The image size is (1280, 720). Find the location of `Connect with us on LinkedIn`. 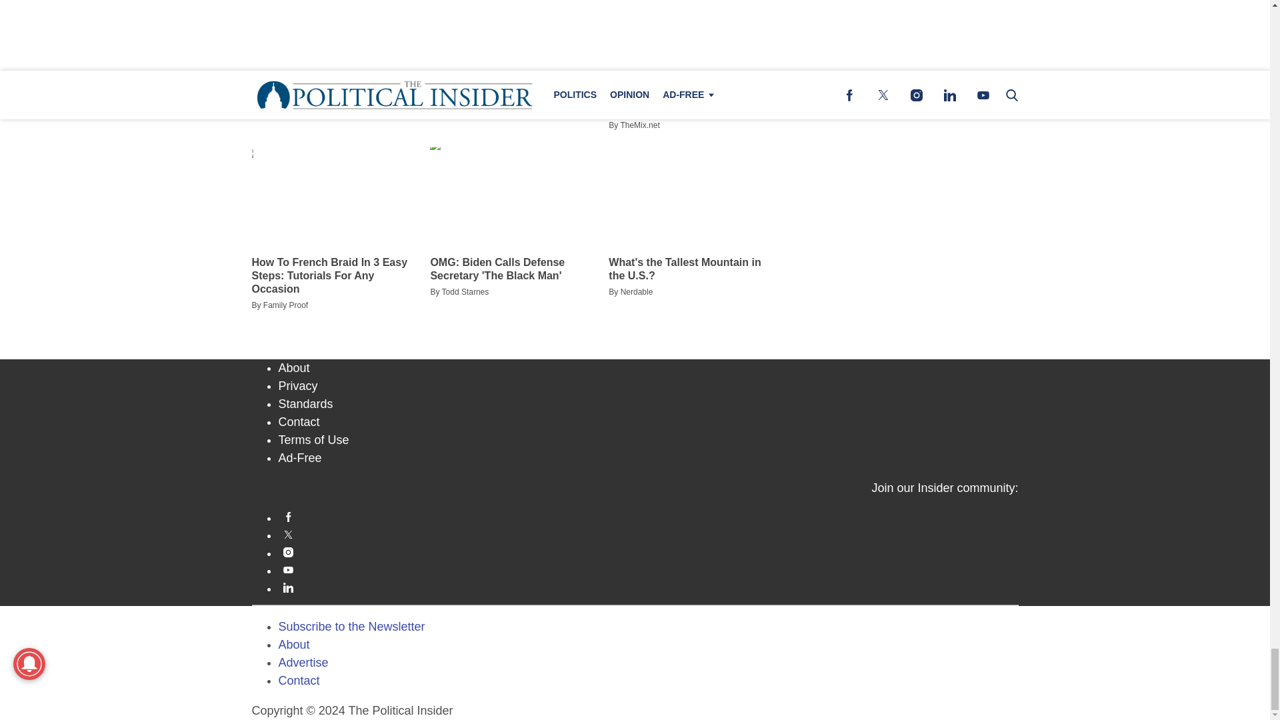

Connect with us on LinkedIn is located at coordinates (649, 587).